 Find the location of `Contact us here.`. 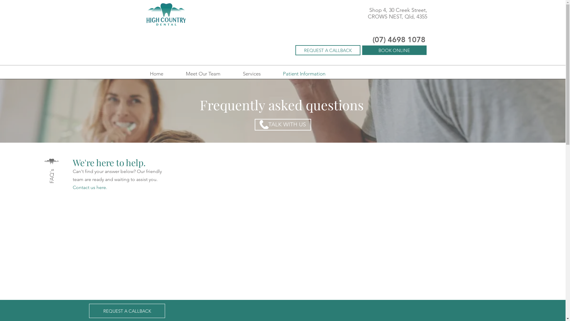

Contact us here. is located at coordinates (90, 187).